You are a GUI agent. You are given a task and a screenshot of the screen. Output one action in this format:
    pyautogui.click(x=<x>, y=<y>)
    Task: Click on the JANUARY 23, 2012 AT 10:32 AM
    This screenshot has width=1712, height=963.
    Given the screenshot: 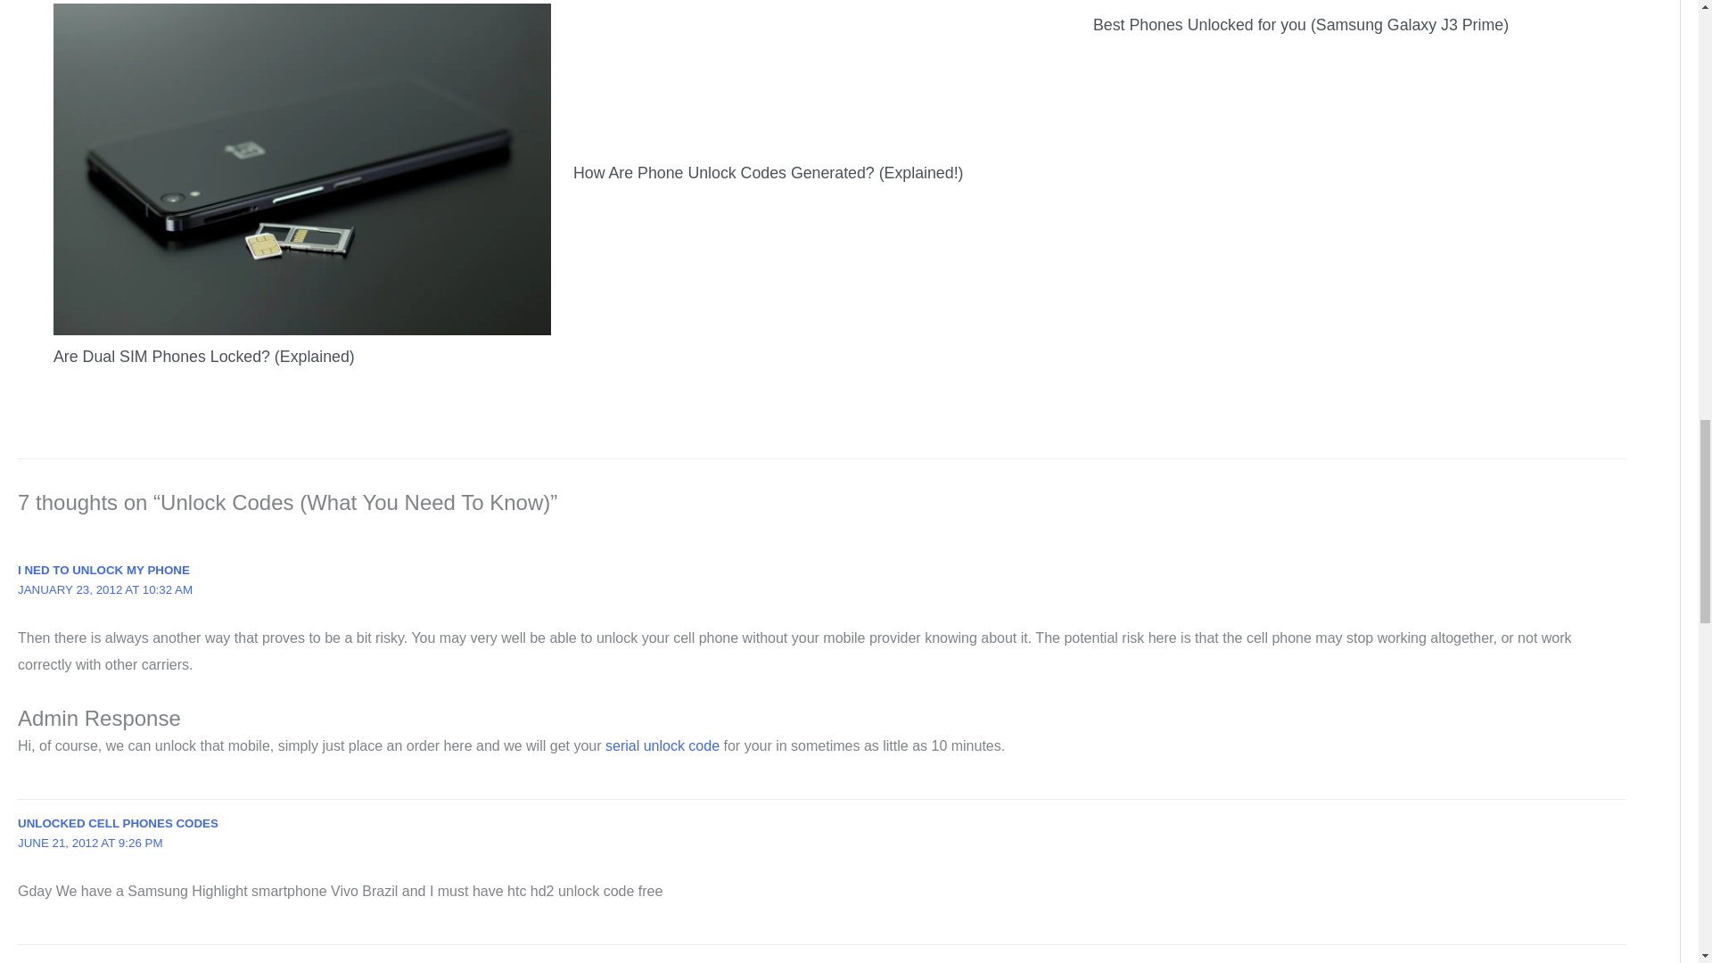 What is the action you would take?
    pyautogui.click(x=104, y=589)
    